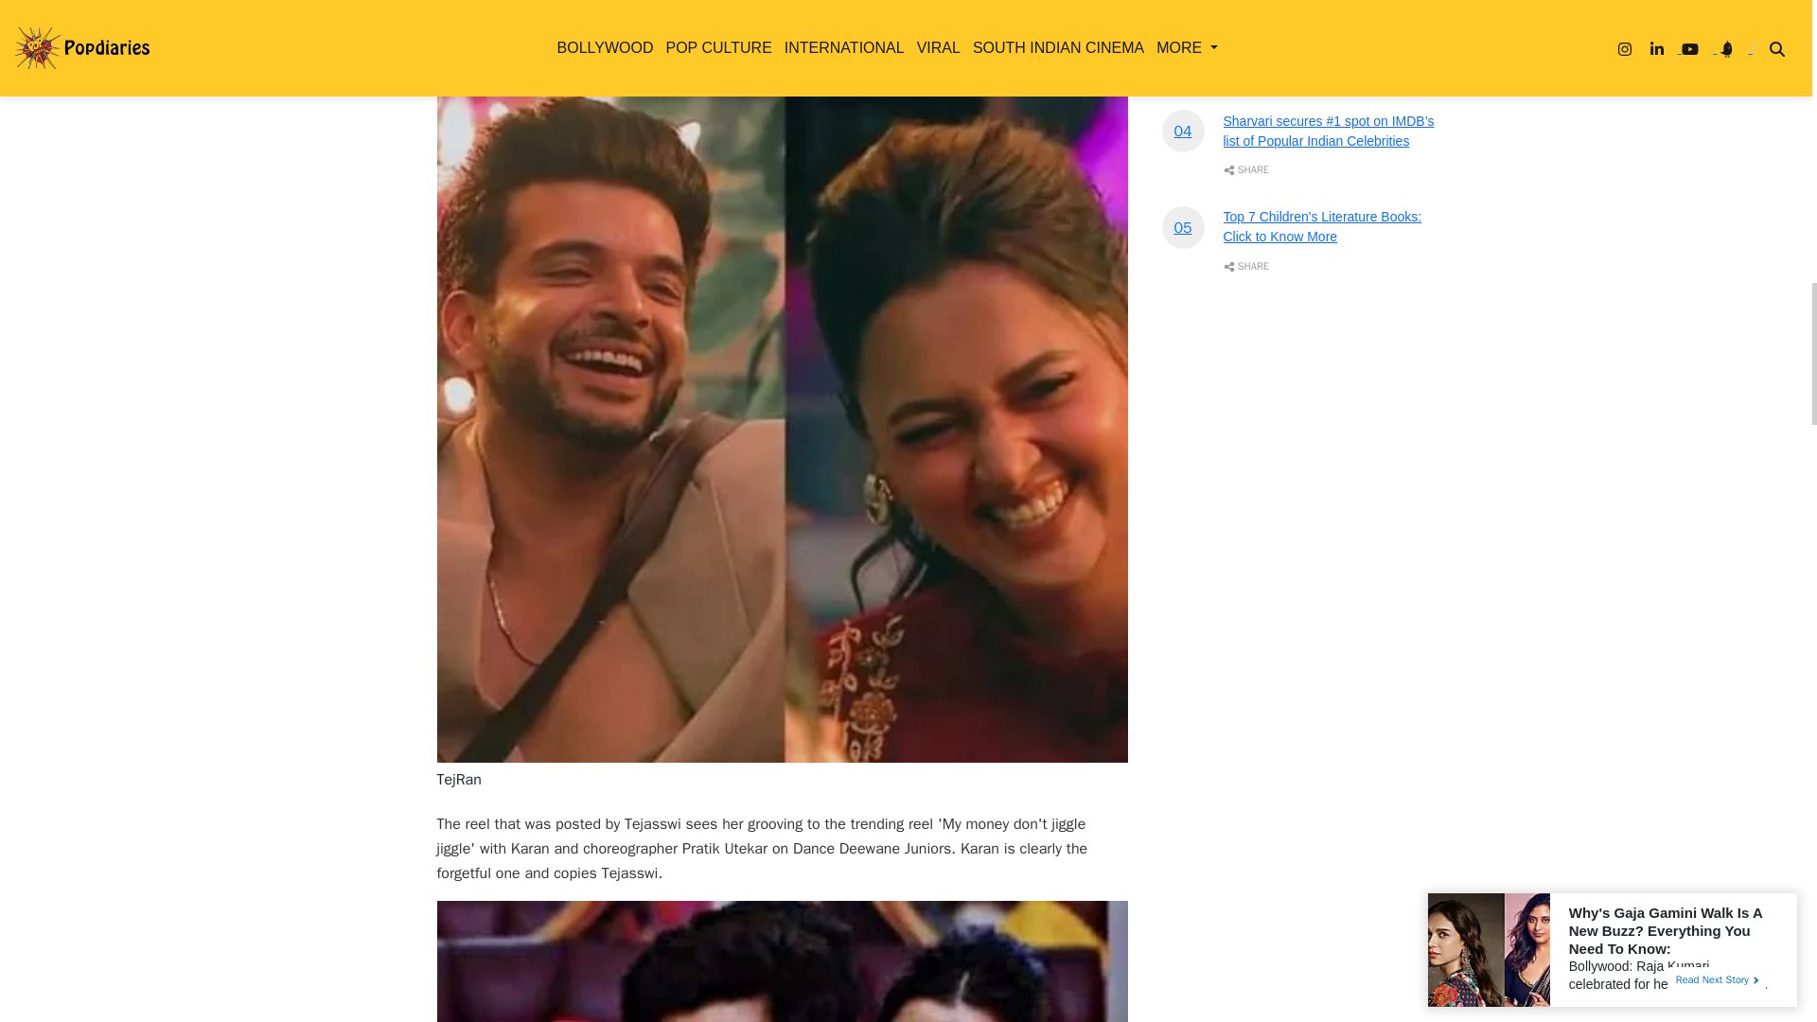 Image resolution: width=1817 pixels, height=1022 pixels. I want to click on publive-image, so click(783, 961).